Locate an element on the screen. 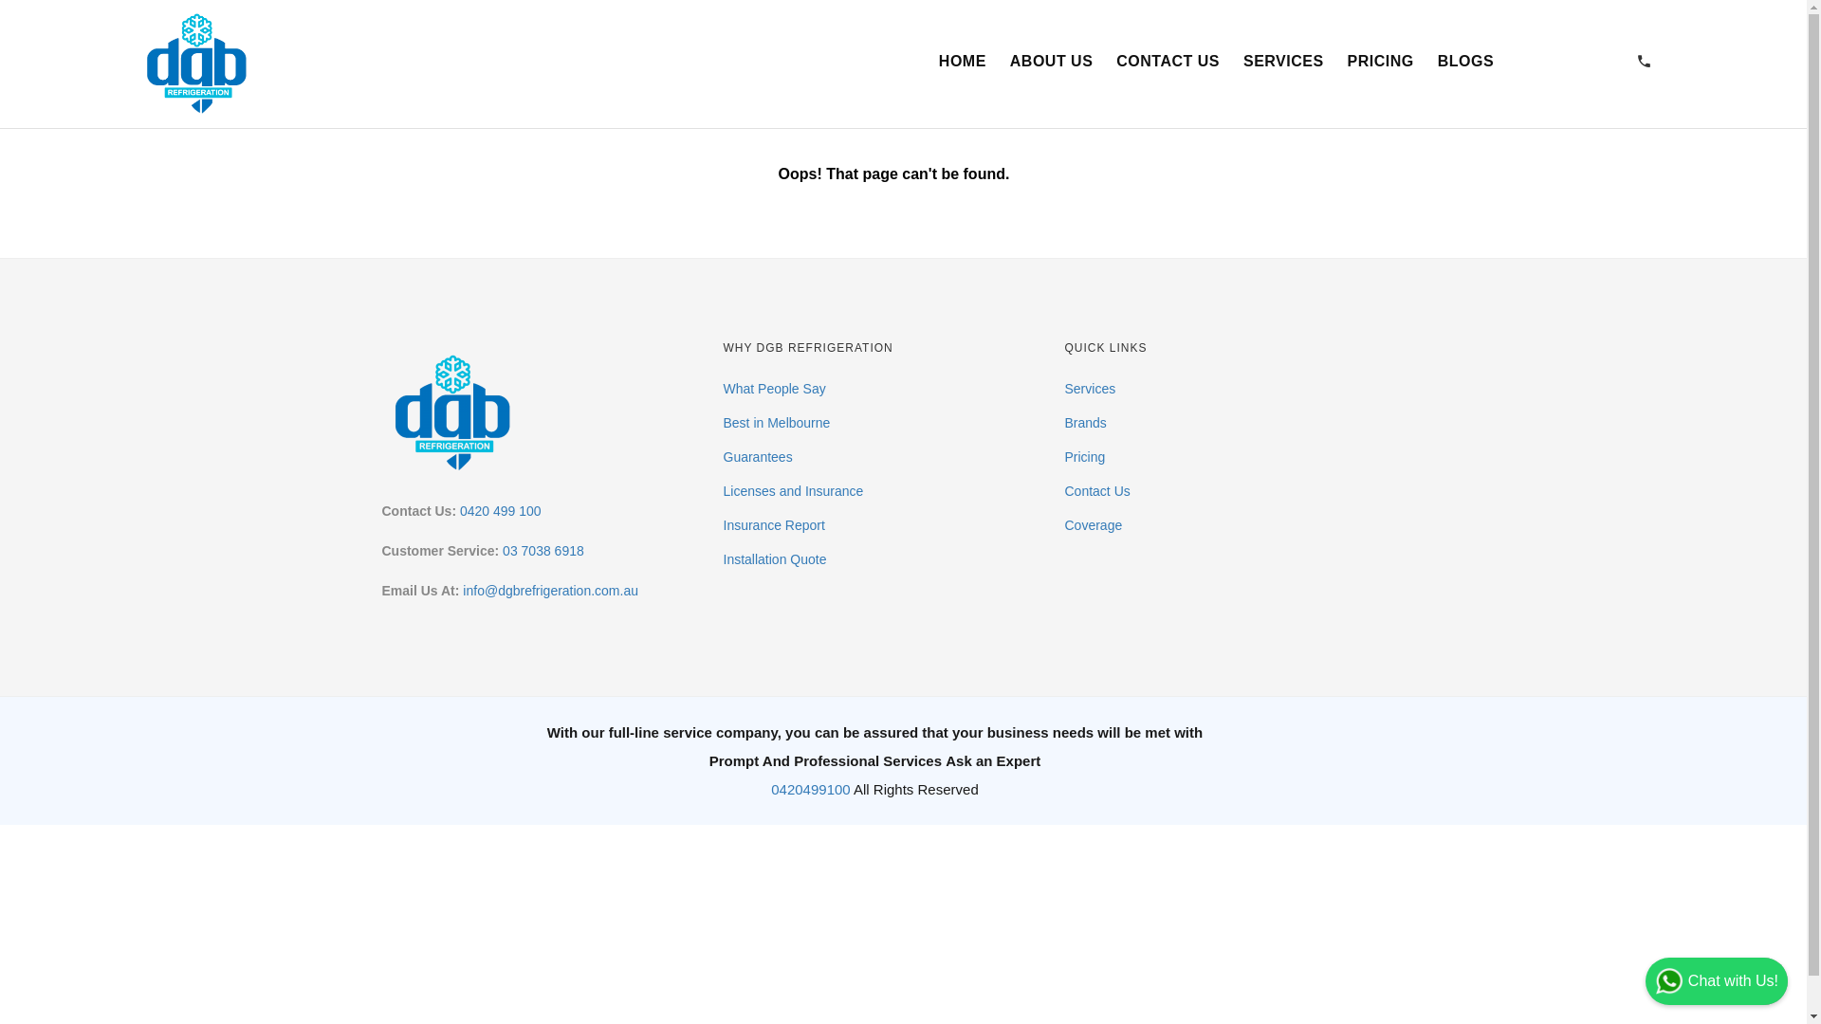  Best in Melbourne is located at coordinates (776, 423).